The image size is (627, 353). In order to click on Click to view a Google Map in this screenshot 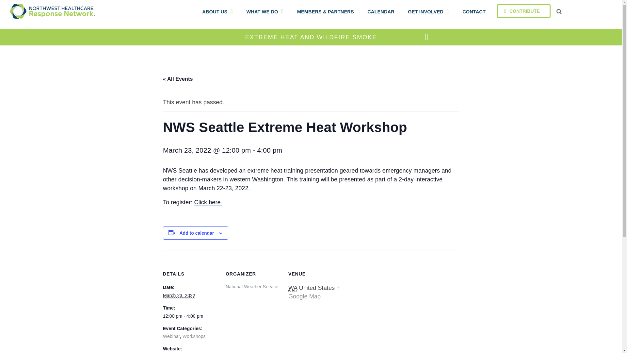, I will do `click(314, 292)`.